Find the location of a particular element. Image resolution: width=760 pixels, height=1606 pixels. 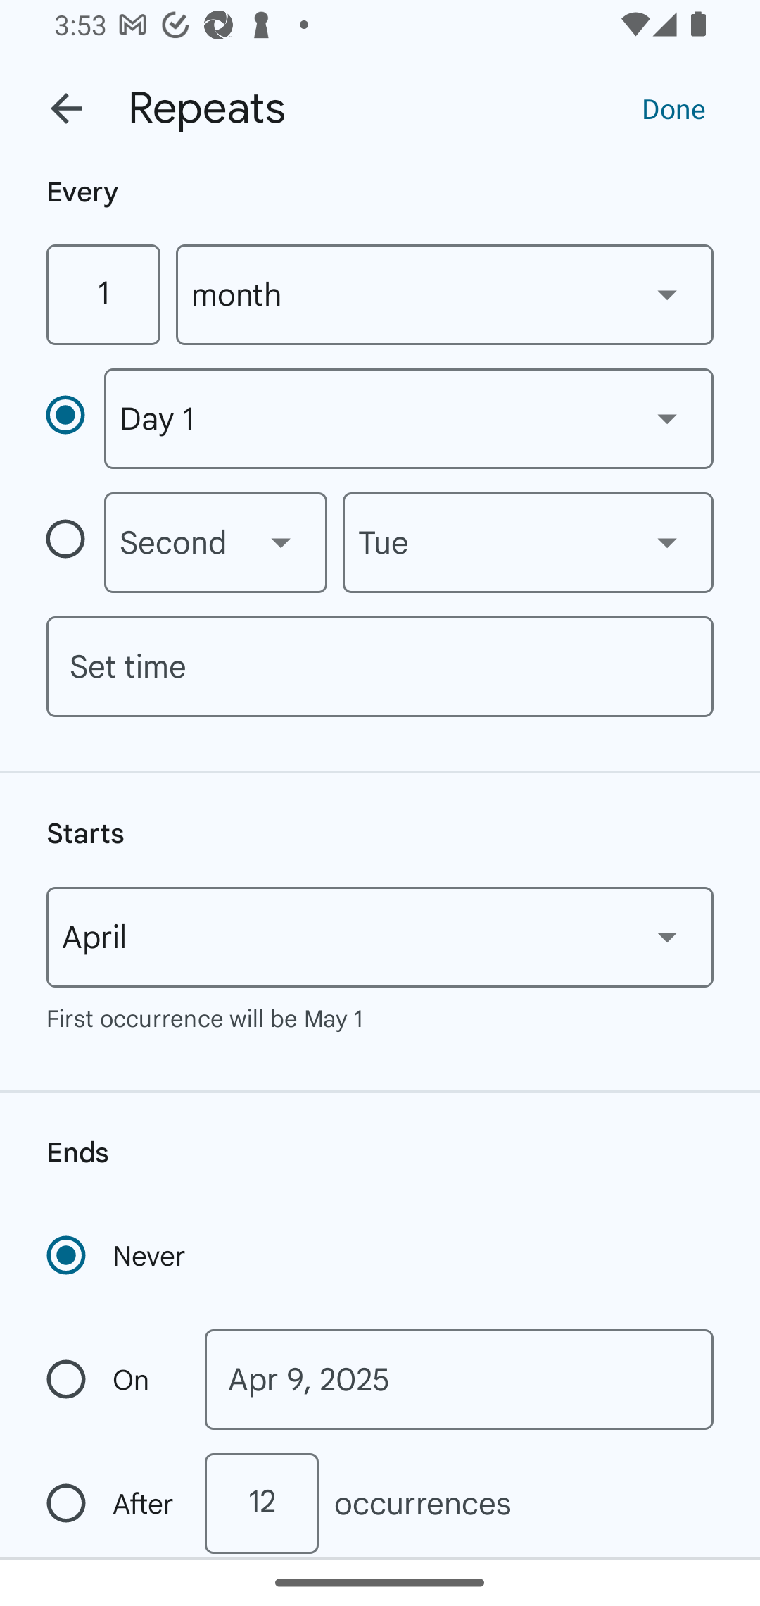

On Recurrence ends on a specific date is located at coordinates (111, 1379).